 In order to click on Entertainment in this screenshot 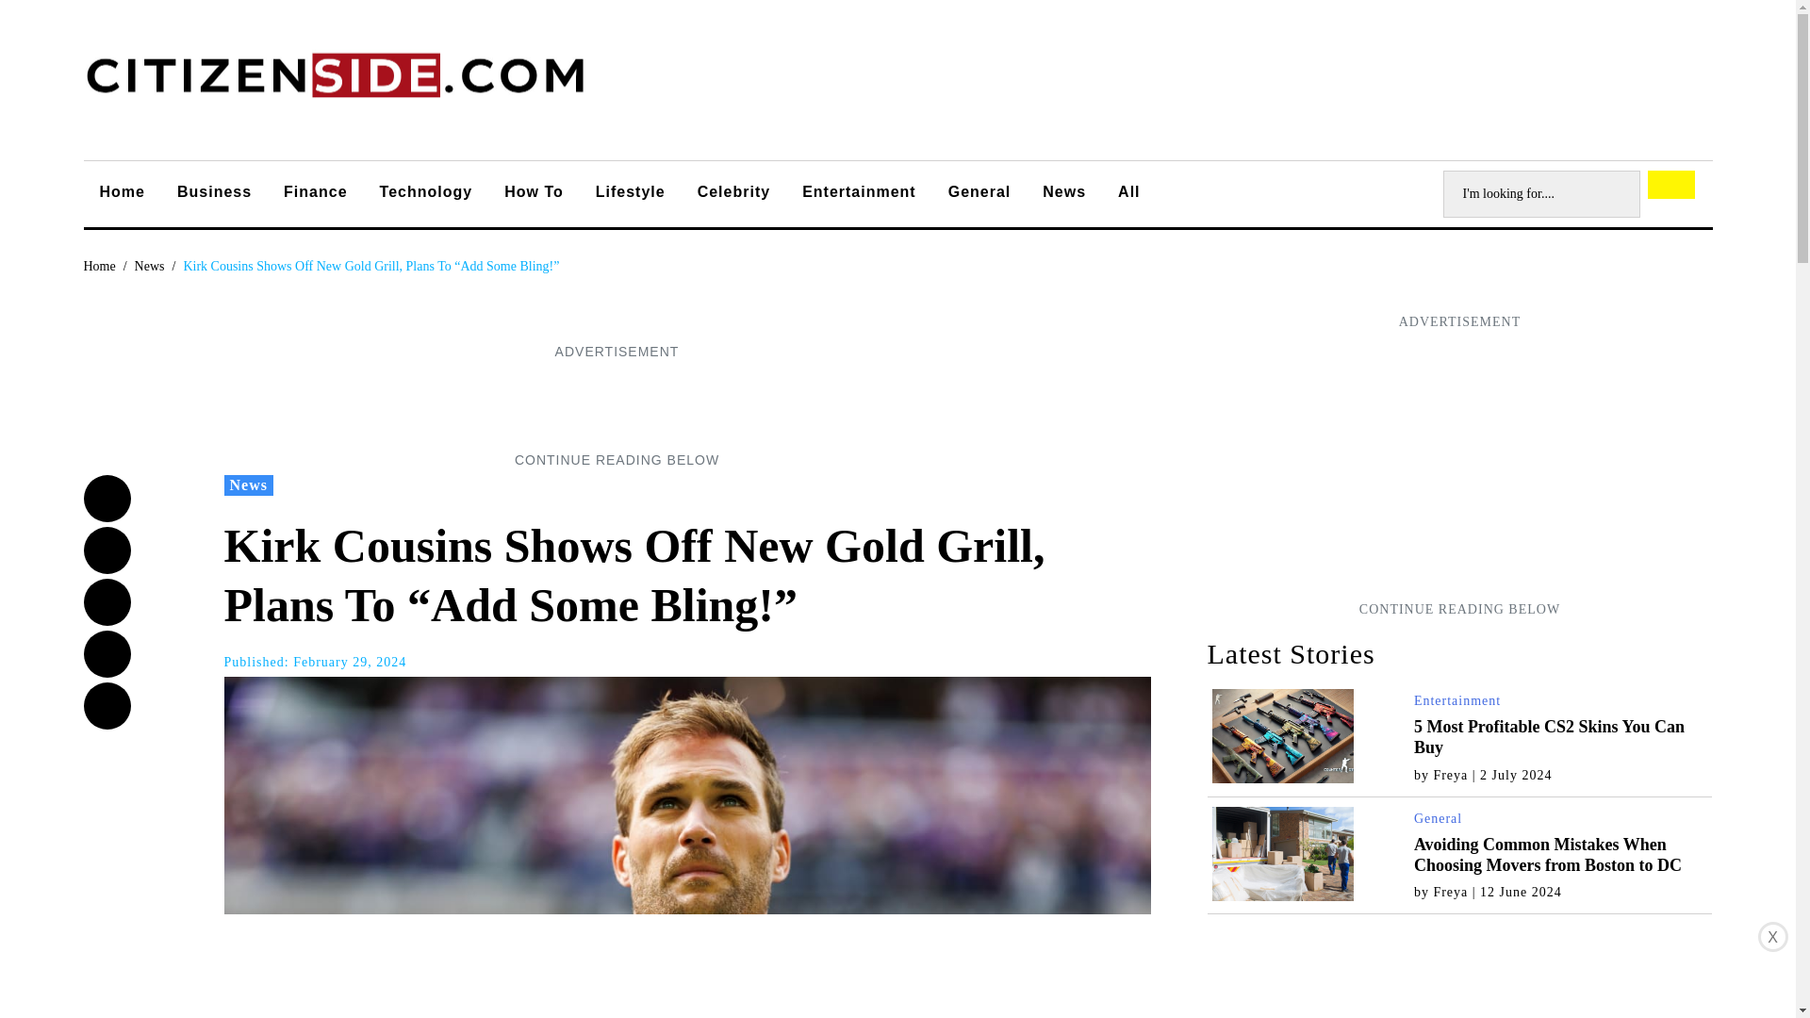, I will do `click(858, 194)`.